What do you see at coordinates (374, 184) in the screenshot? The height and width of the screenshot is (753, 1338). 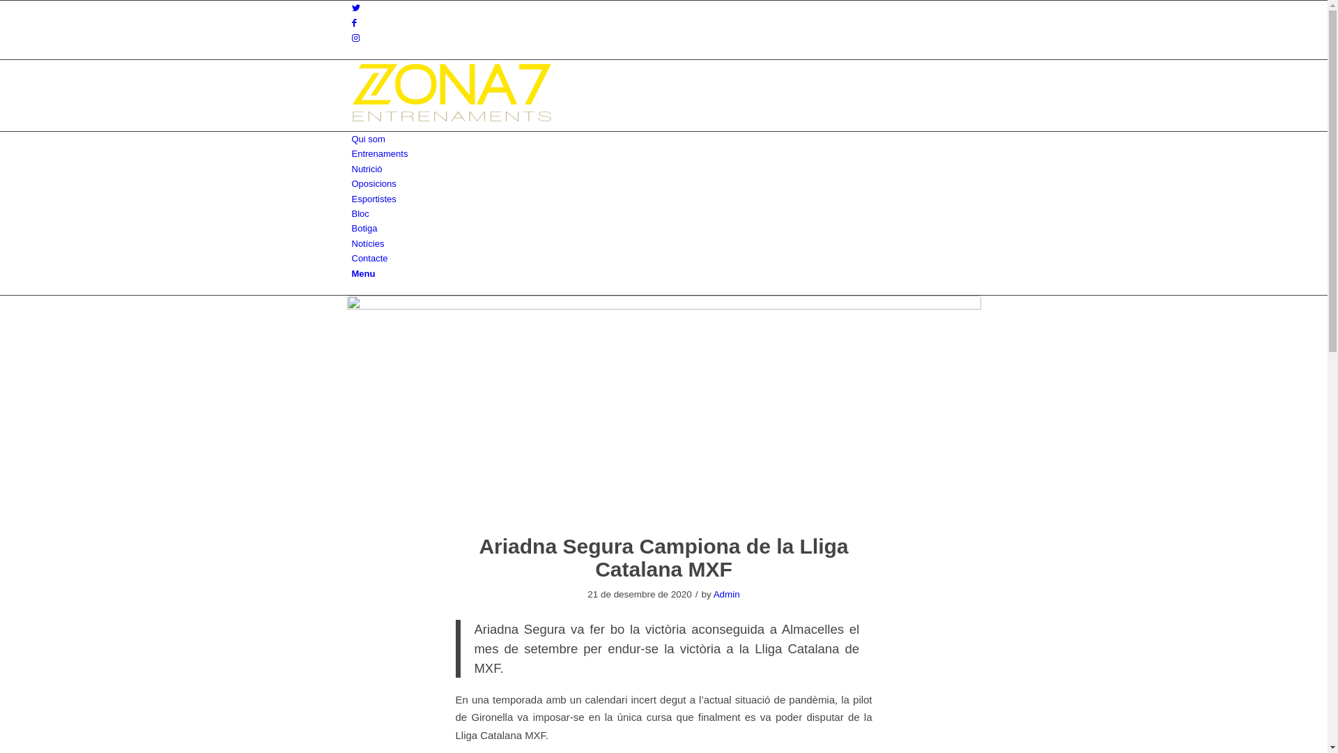 I see `Oposicions` at bounding box center [374, 184].